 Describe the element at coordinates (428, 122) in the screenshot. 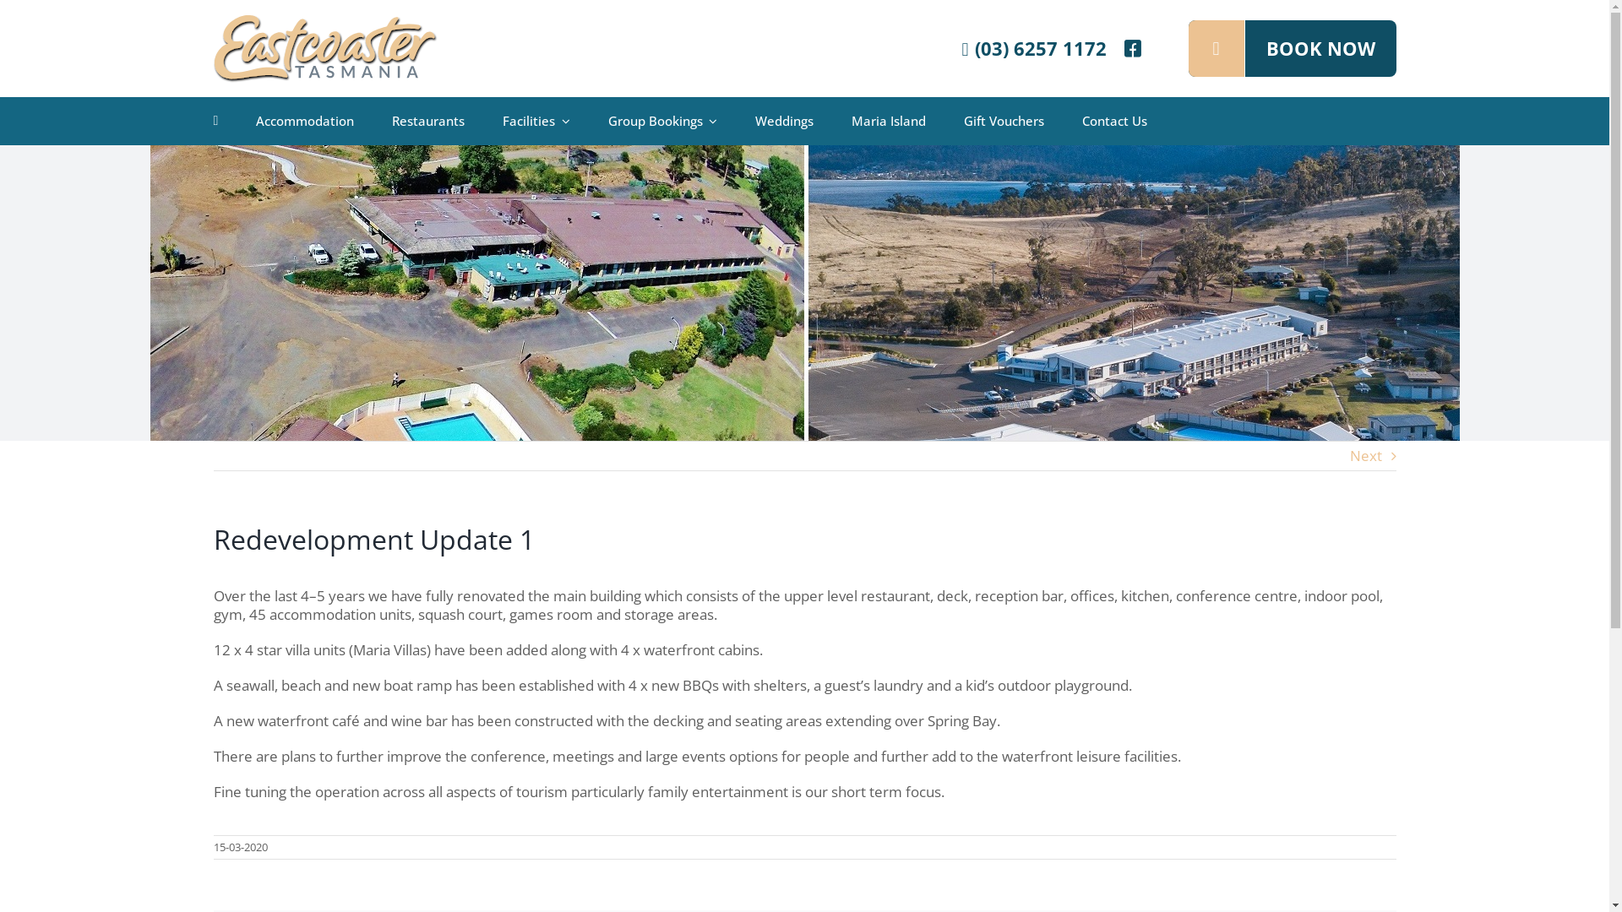

I see `Restaurants` at that location.